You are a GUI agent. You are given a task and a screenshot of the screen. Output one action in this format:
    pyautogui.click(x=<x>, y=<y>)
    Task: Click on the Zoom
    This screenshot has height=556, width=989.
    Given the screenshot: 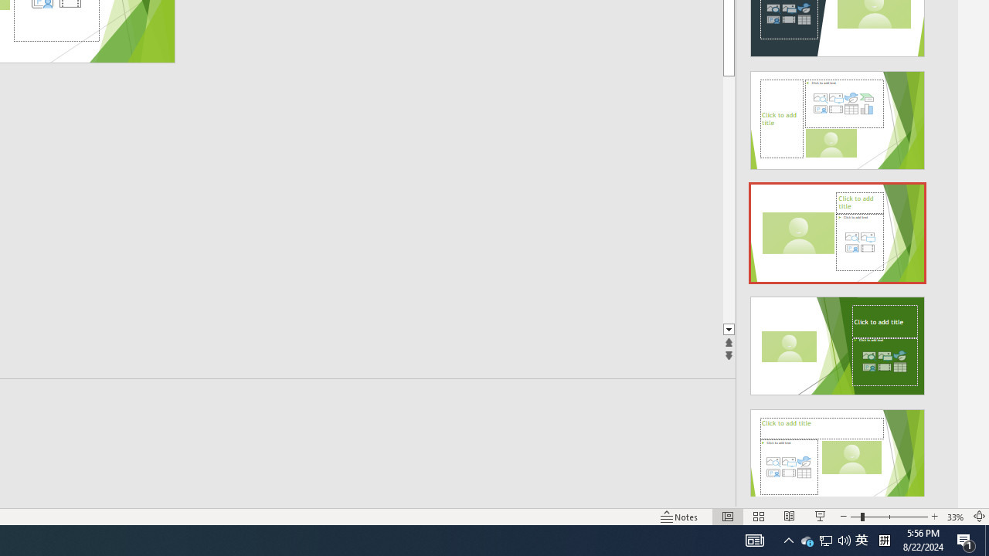 What is the action you would take?
    pyautogui.click(x=889, y=516)
    